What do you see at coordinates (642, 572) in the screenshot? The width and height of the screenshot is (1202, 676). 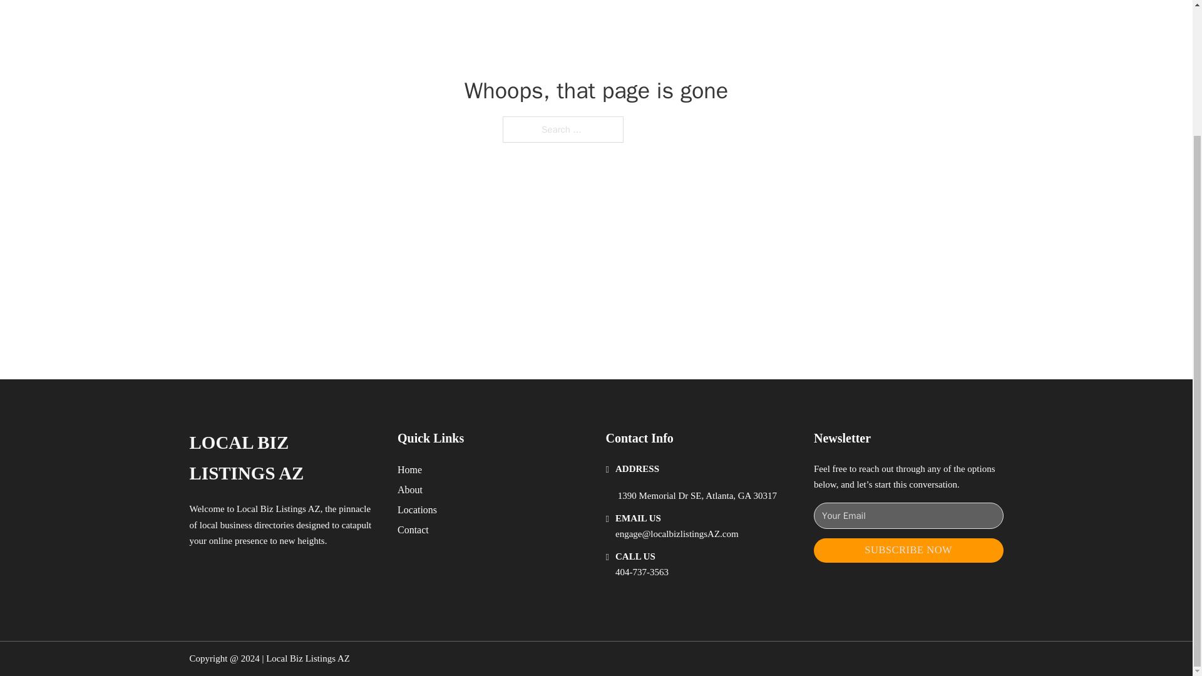 I see `404-737-3563` at bounding box center [642, 572].